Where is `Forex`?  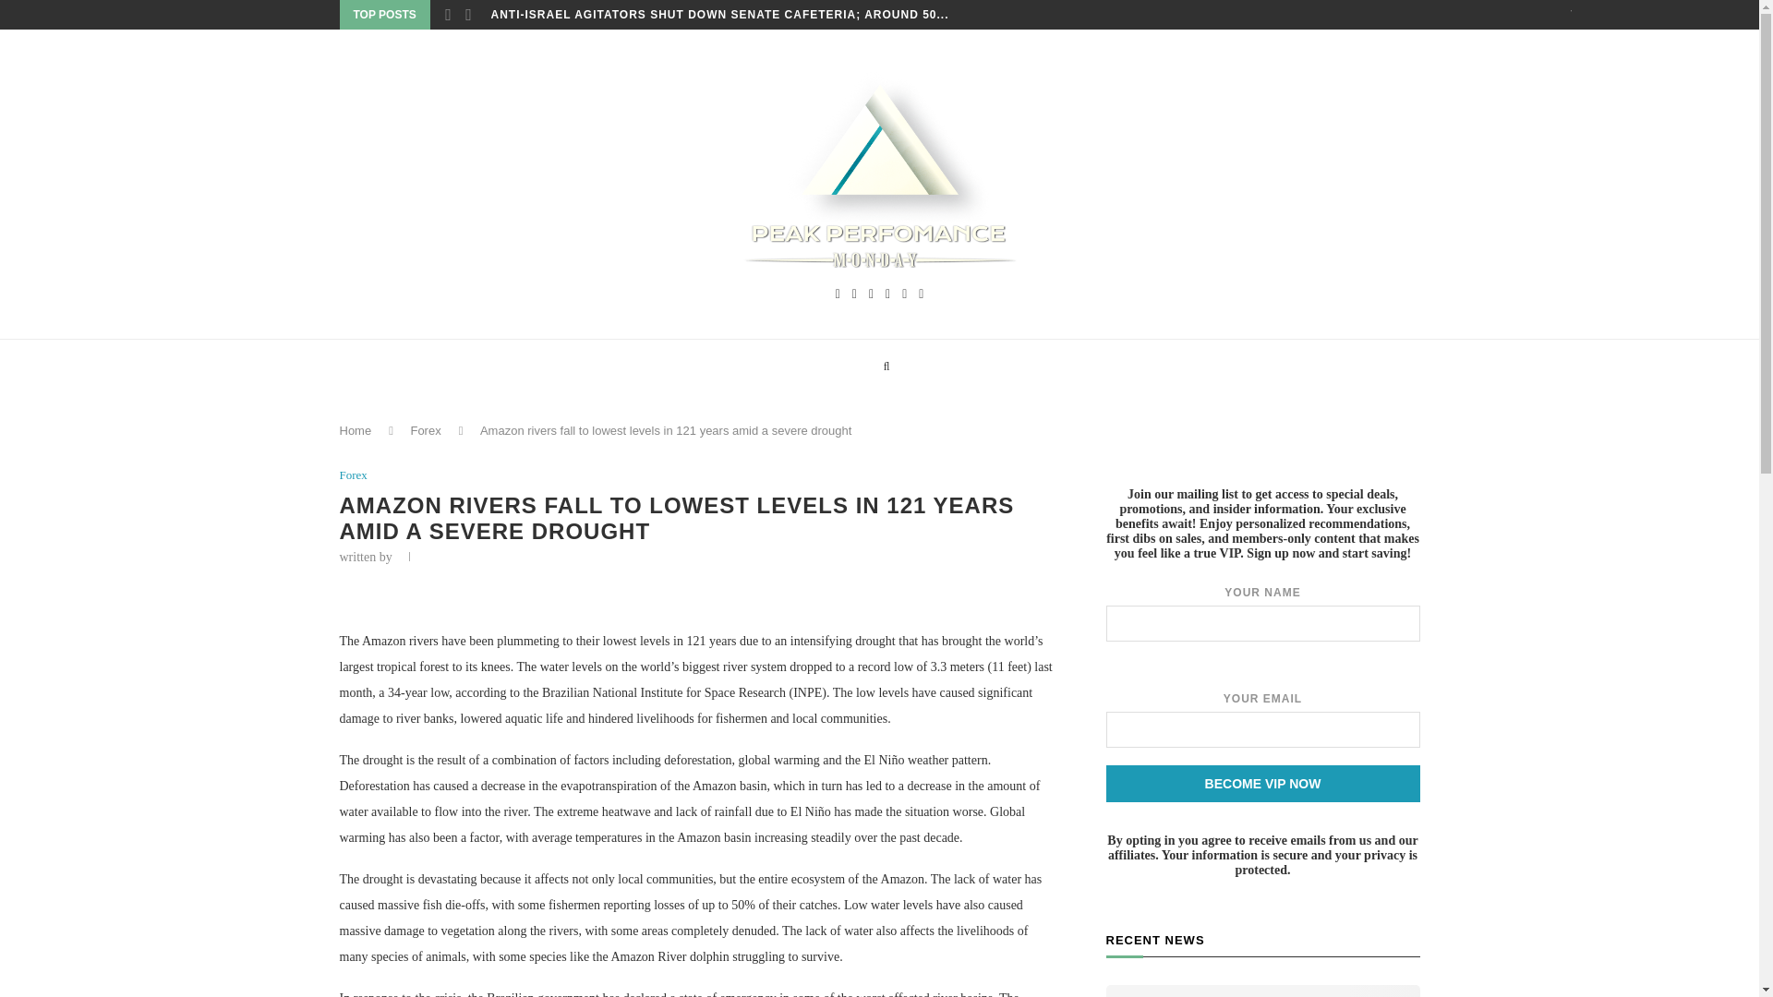 Forex is located at coordinates (353, 474).